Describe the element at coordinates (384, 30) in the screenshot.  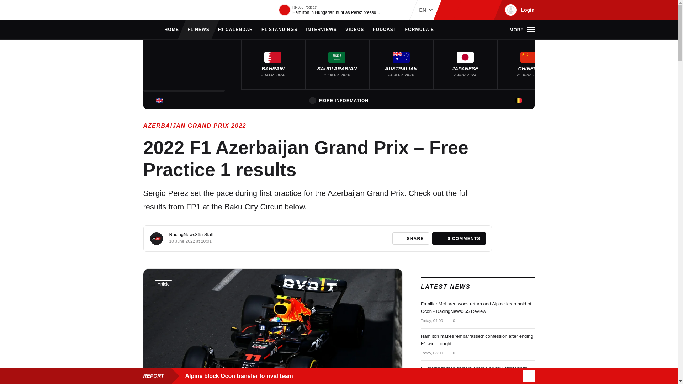
I see `PODCAST` at that location.